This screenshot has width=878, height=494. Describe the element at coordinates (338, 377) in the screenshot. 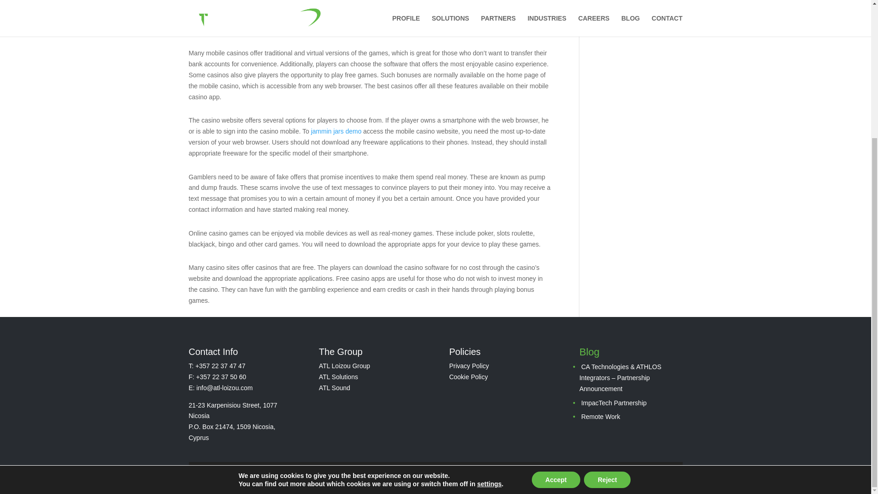

I see `ATL Solutions` at that location.